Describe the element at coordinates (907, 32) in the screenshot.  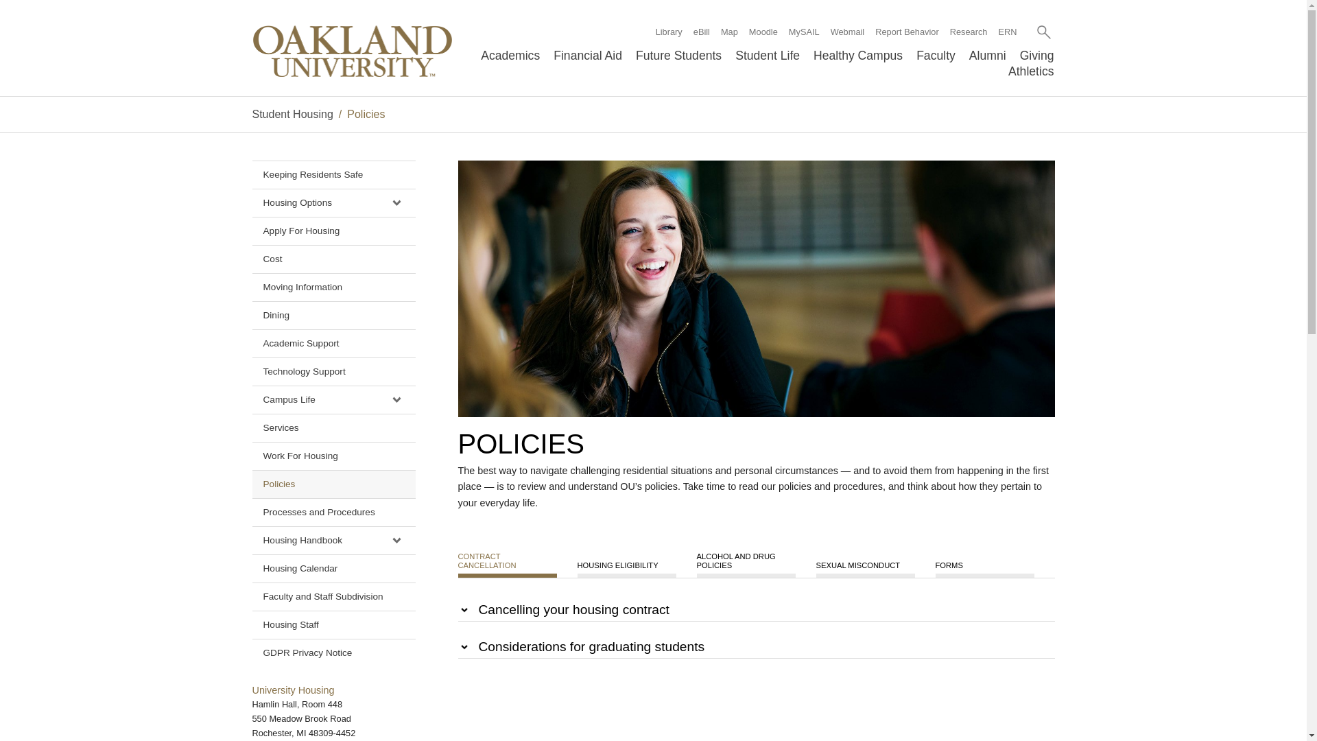
I see `Report Behavior` at that location.